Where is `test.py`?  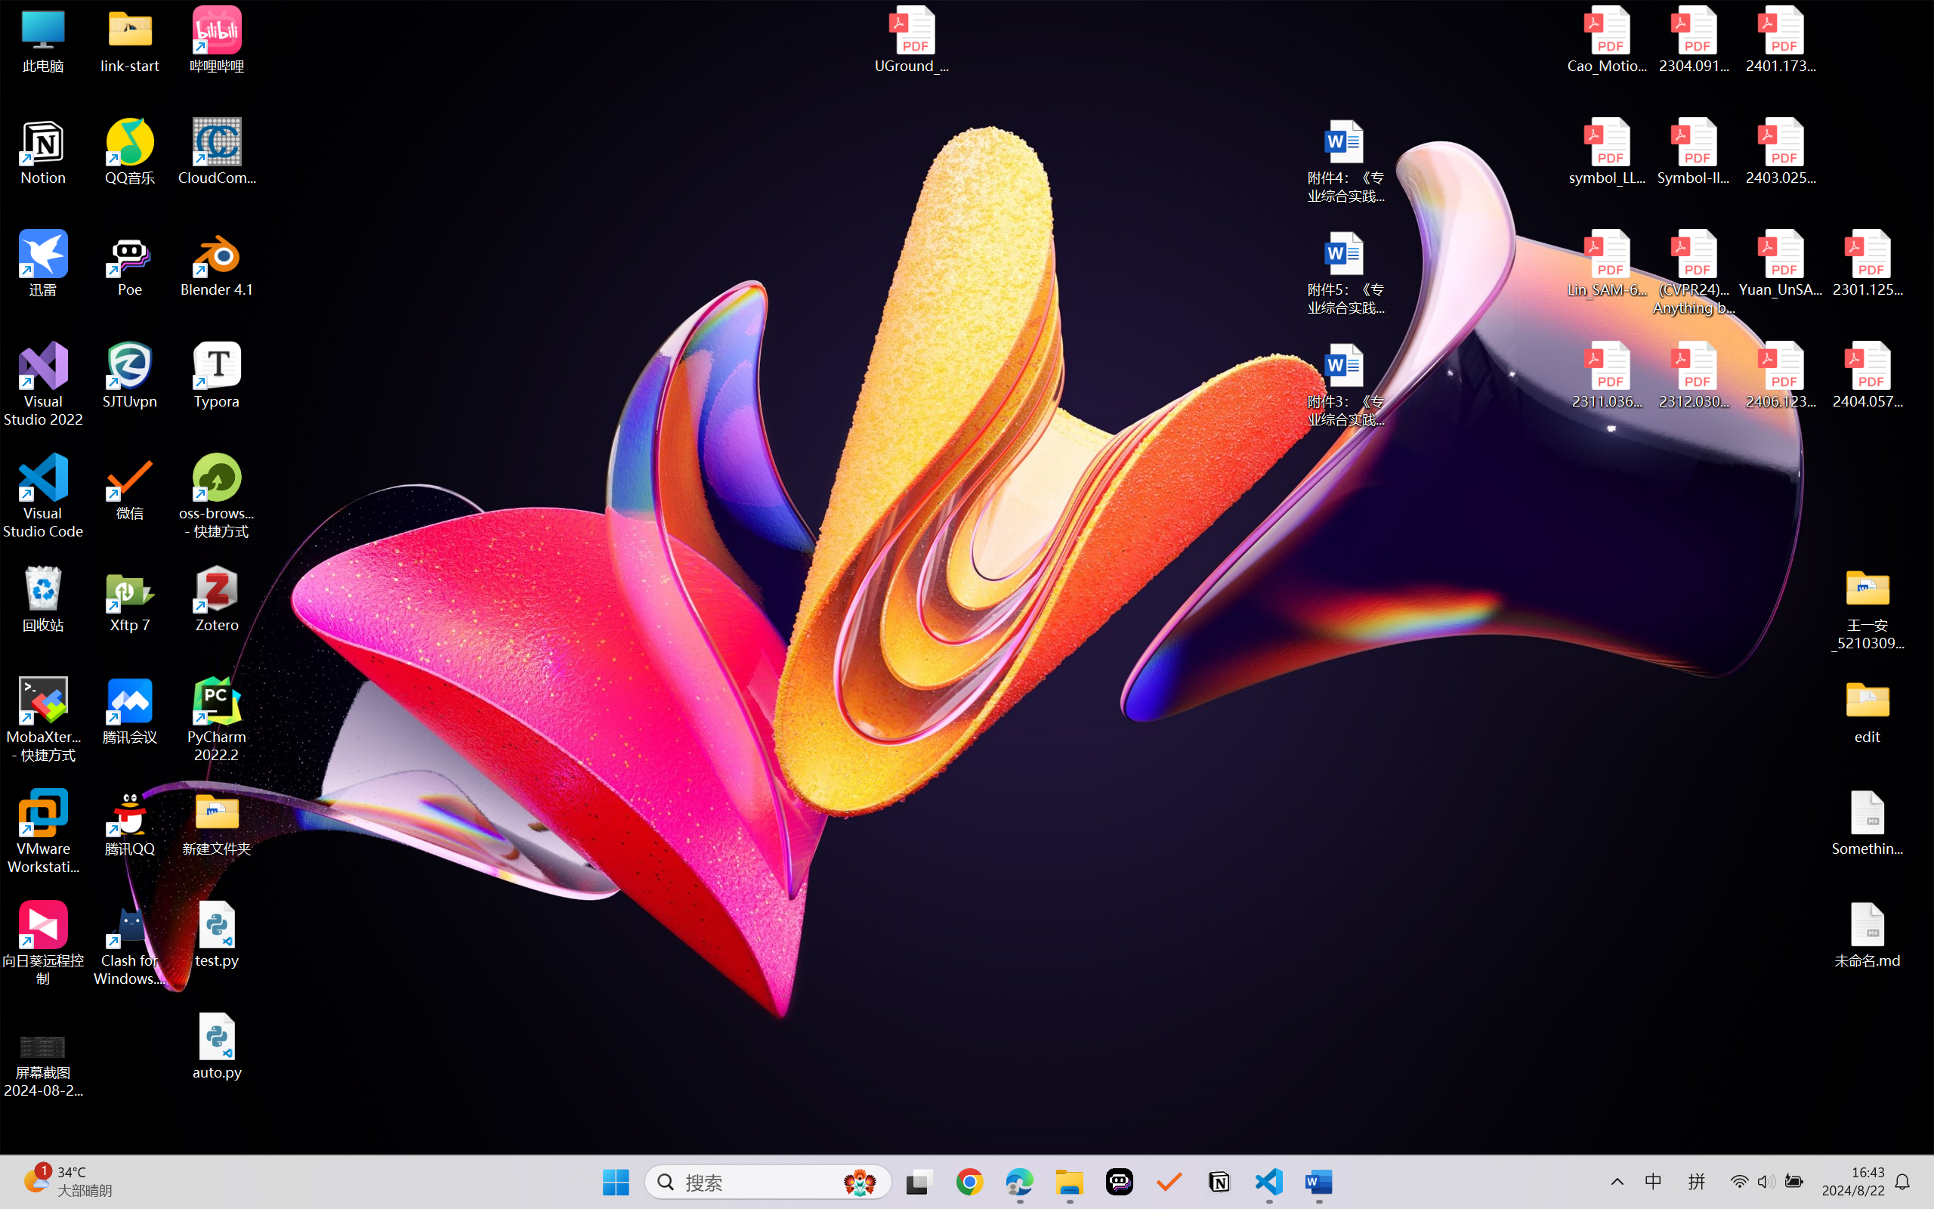 test.py is located at coordinates (218, 934).